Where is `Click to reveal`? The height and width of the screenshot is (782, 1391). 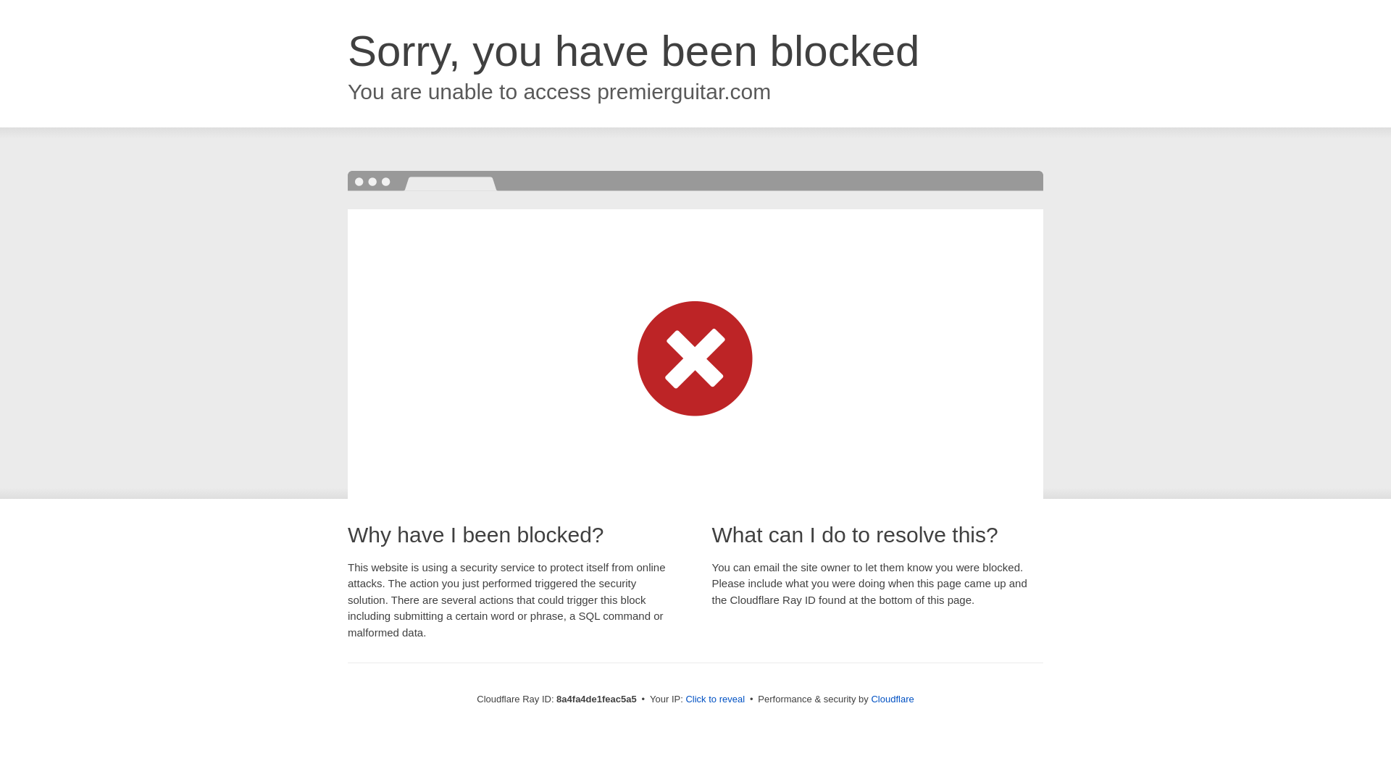
Click to reveal is located at coordinates (714, 699).